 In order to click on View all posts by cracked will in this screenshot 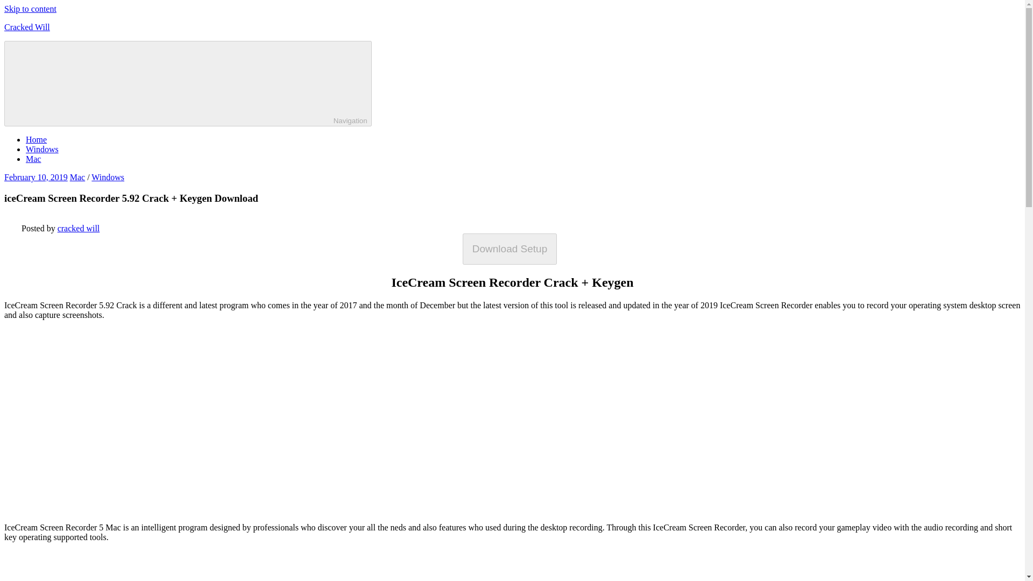, I will do `click(79, 228)`.